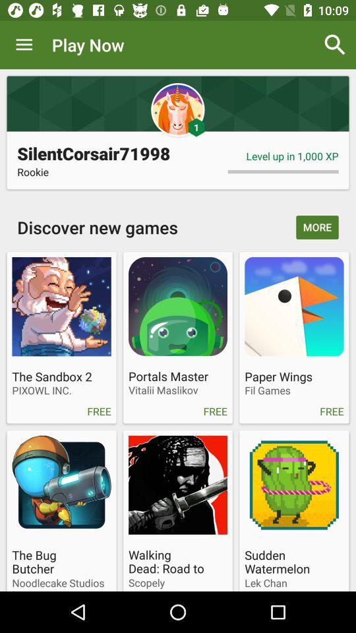 The image size is (356, 633). What do you see at coordinates (317, 227) in the screenshot?
I see `flip until more` at bounding box center [317, 227].